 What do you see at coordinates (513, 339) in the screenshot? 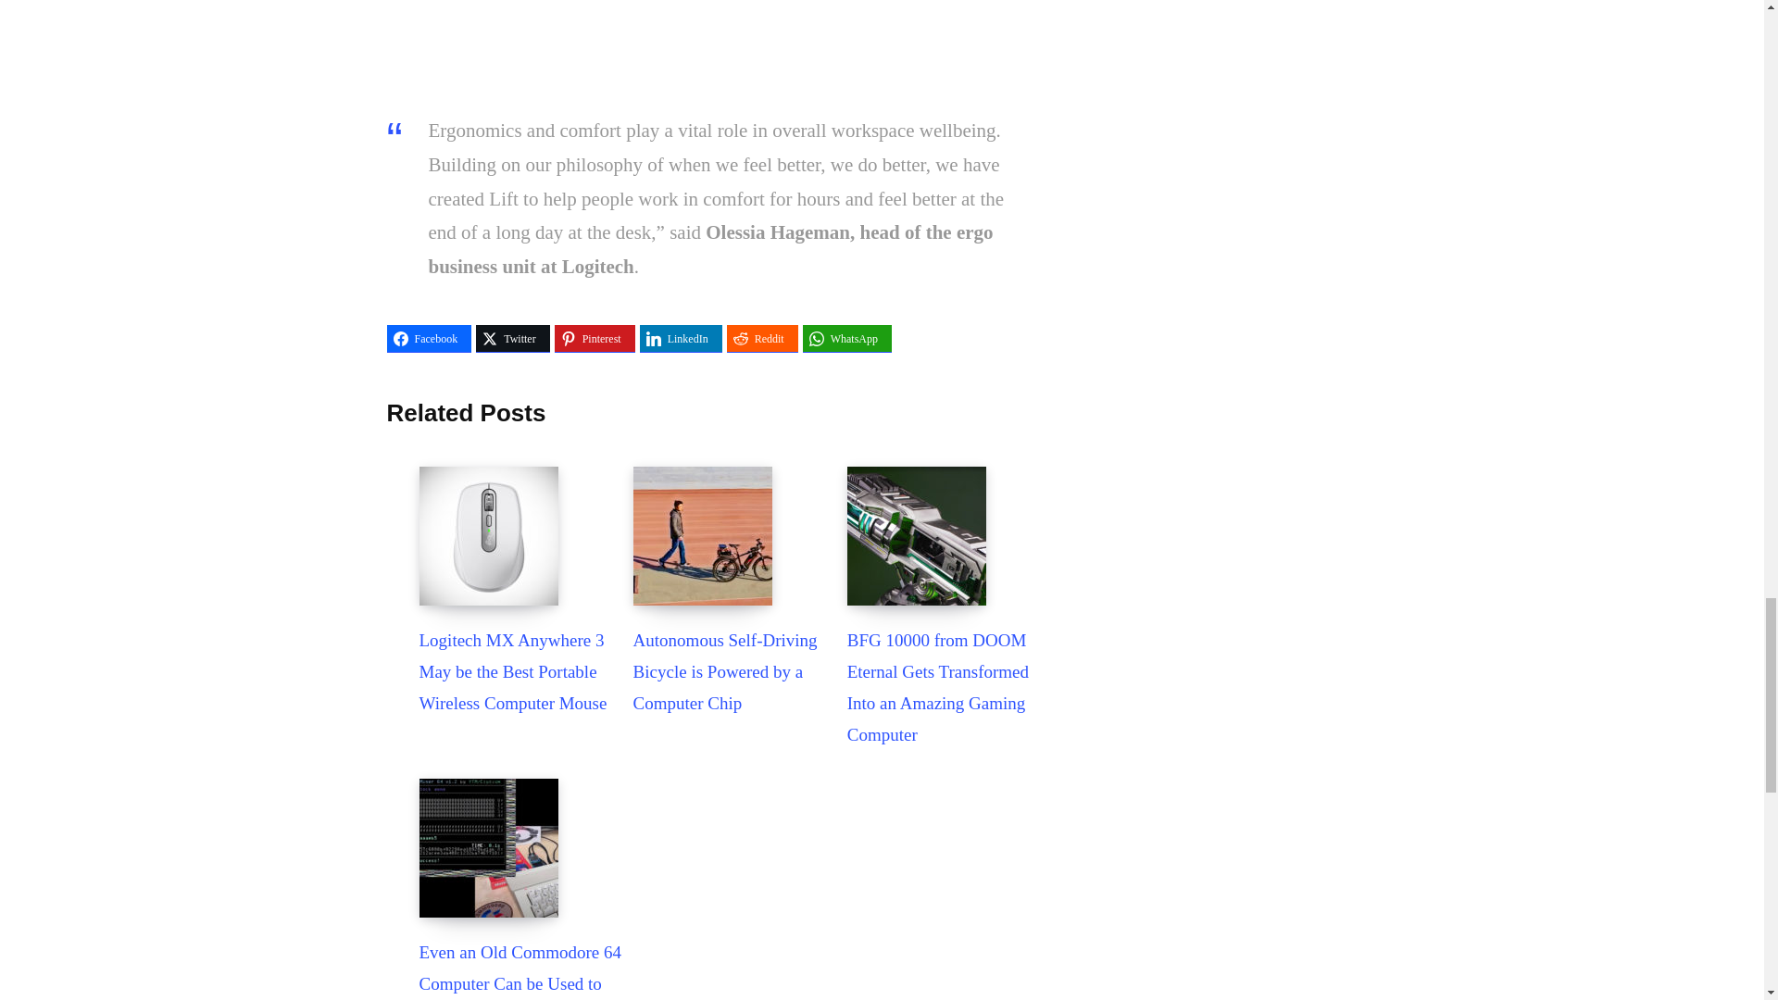
I see `Twitter` at bounding box center [513, 339].